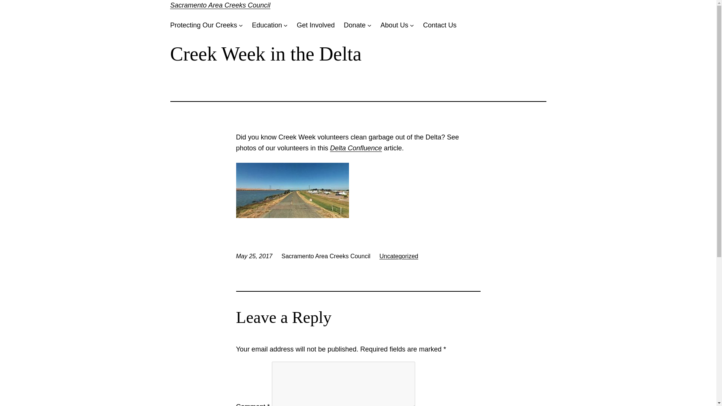  I want to click on About Us, so click(394, 25).